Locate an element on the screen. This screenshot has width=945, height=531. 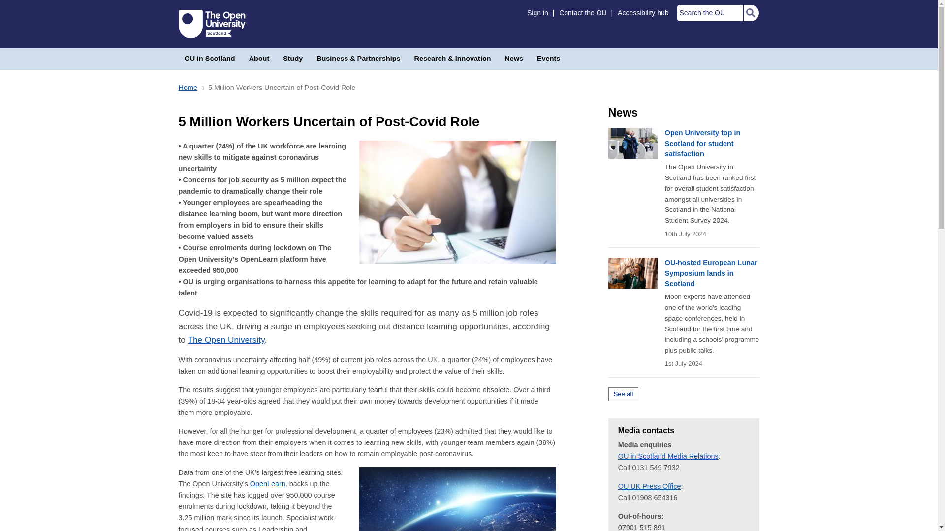
Study is located at coordinates (292, 59).